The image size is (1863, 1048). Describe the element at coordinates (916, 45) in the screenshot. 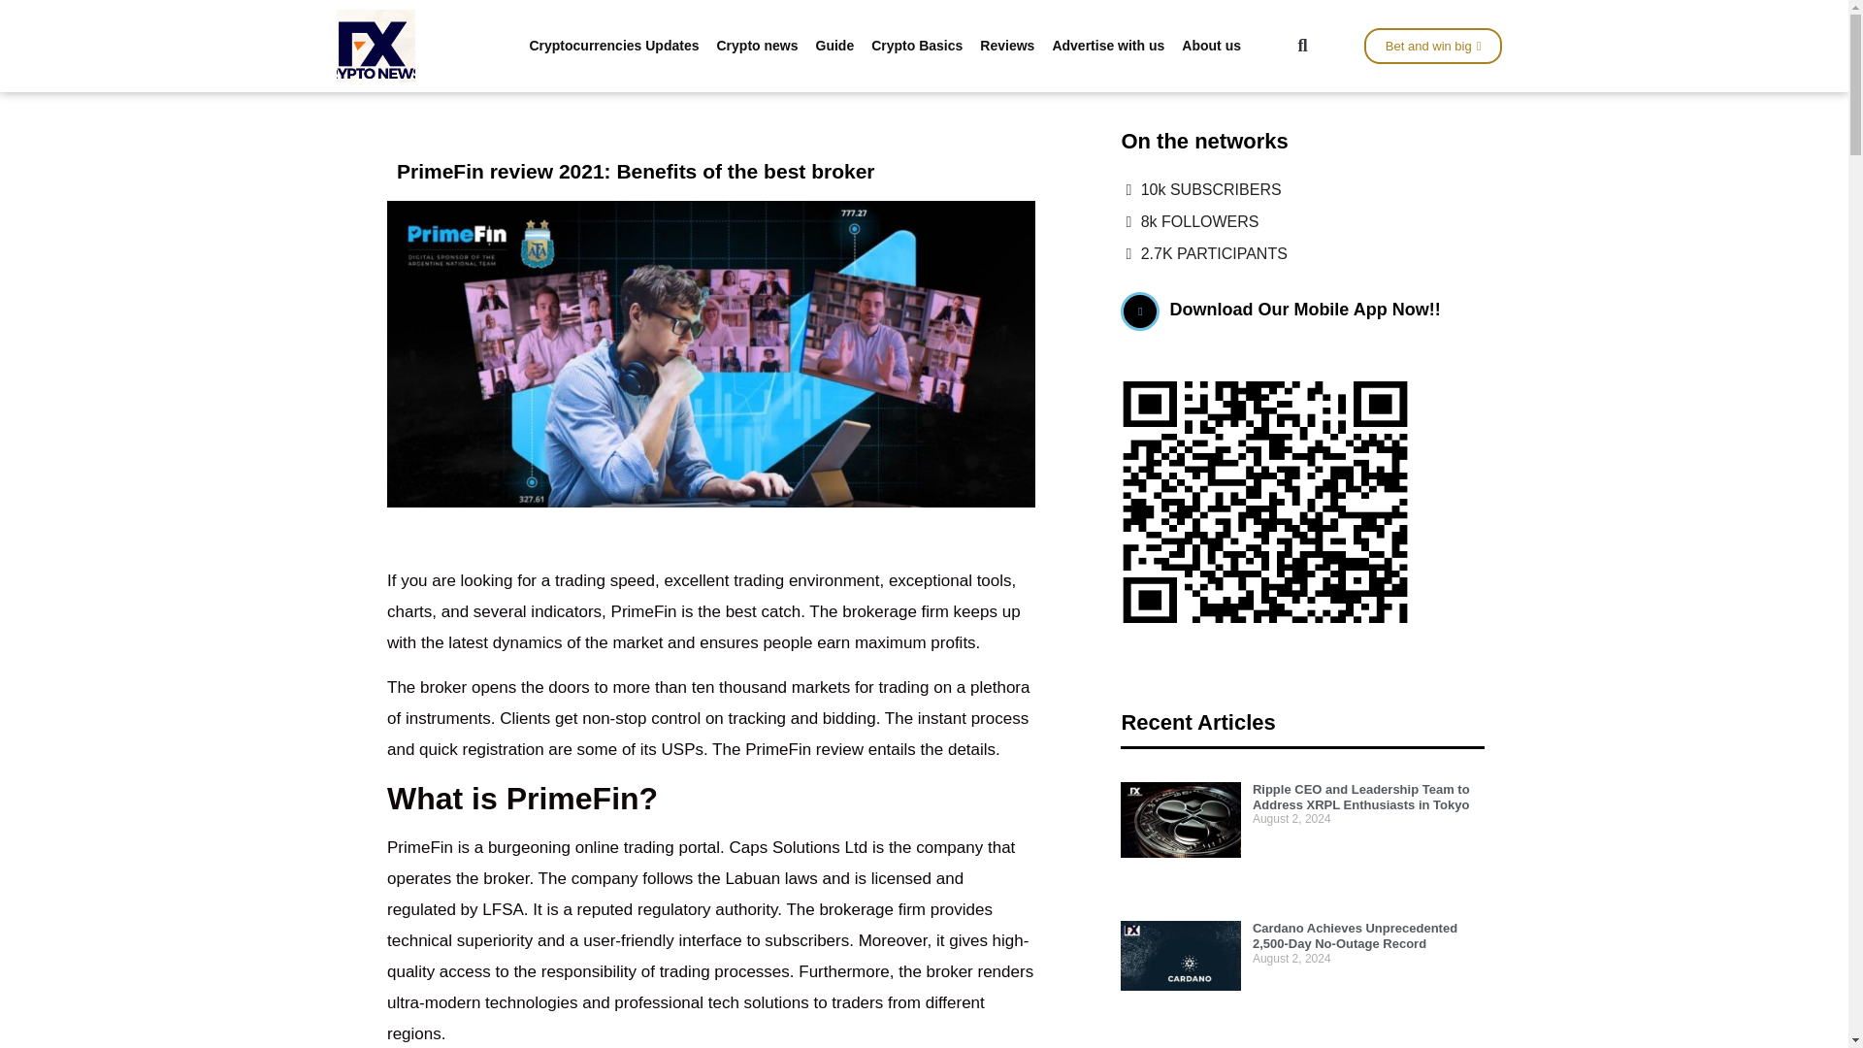

I see `Crypto Basics` at that location.